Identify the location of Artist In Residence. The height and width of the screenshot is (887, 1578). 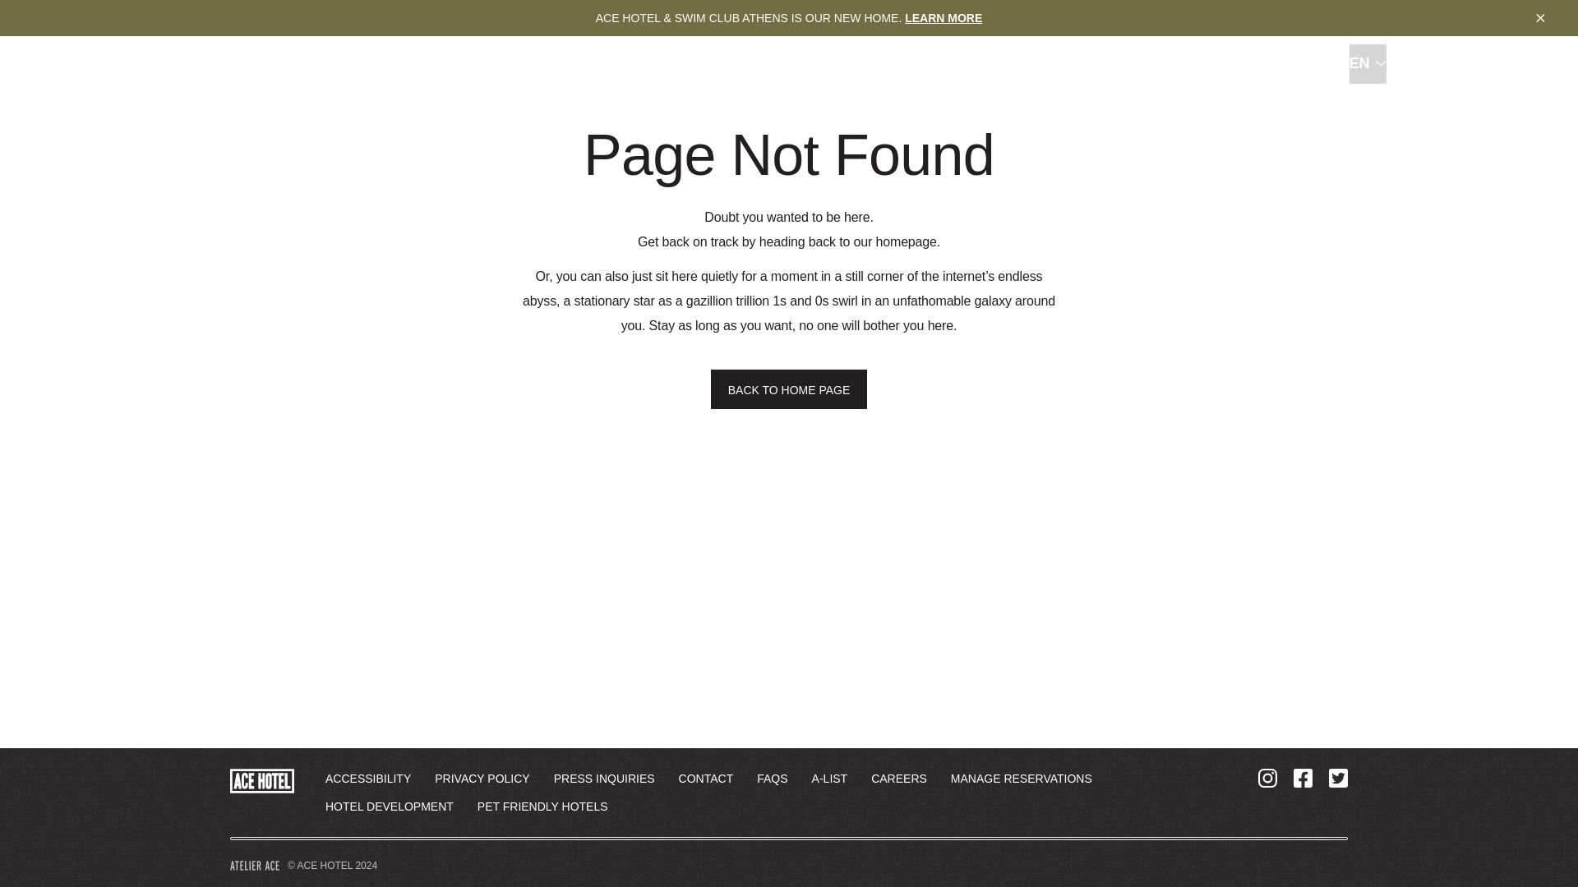
(751, 65).